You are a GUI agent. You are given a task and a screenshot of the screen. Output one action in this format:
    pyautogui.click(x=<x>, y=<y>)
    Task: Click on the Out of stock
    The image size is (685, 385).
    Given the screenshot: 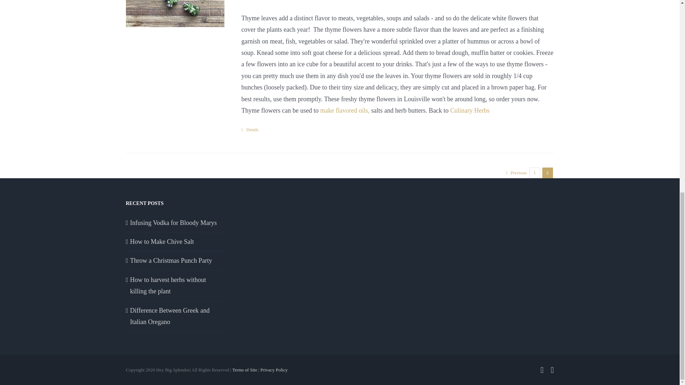 What is the action you would take?
    pyautogui.click(x=174, y=14)
    